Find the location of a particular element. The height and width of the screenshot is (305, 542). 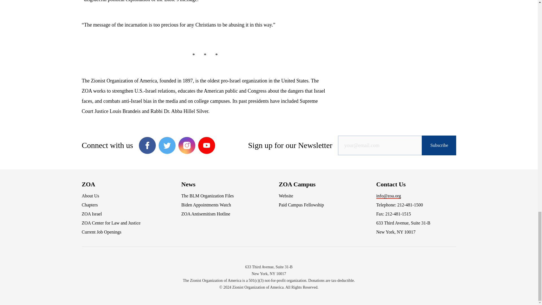

Subscribe is located at coordinates (439, 145).